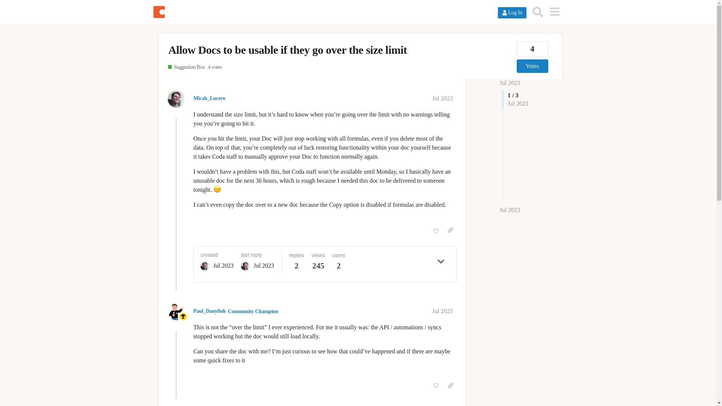 This screenshot has height=406, width=722. I want to click on Jump to the last post, so click(510, 210).